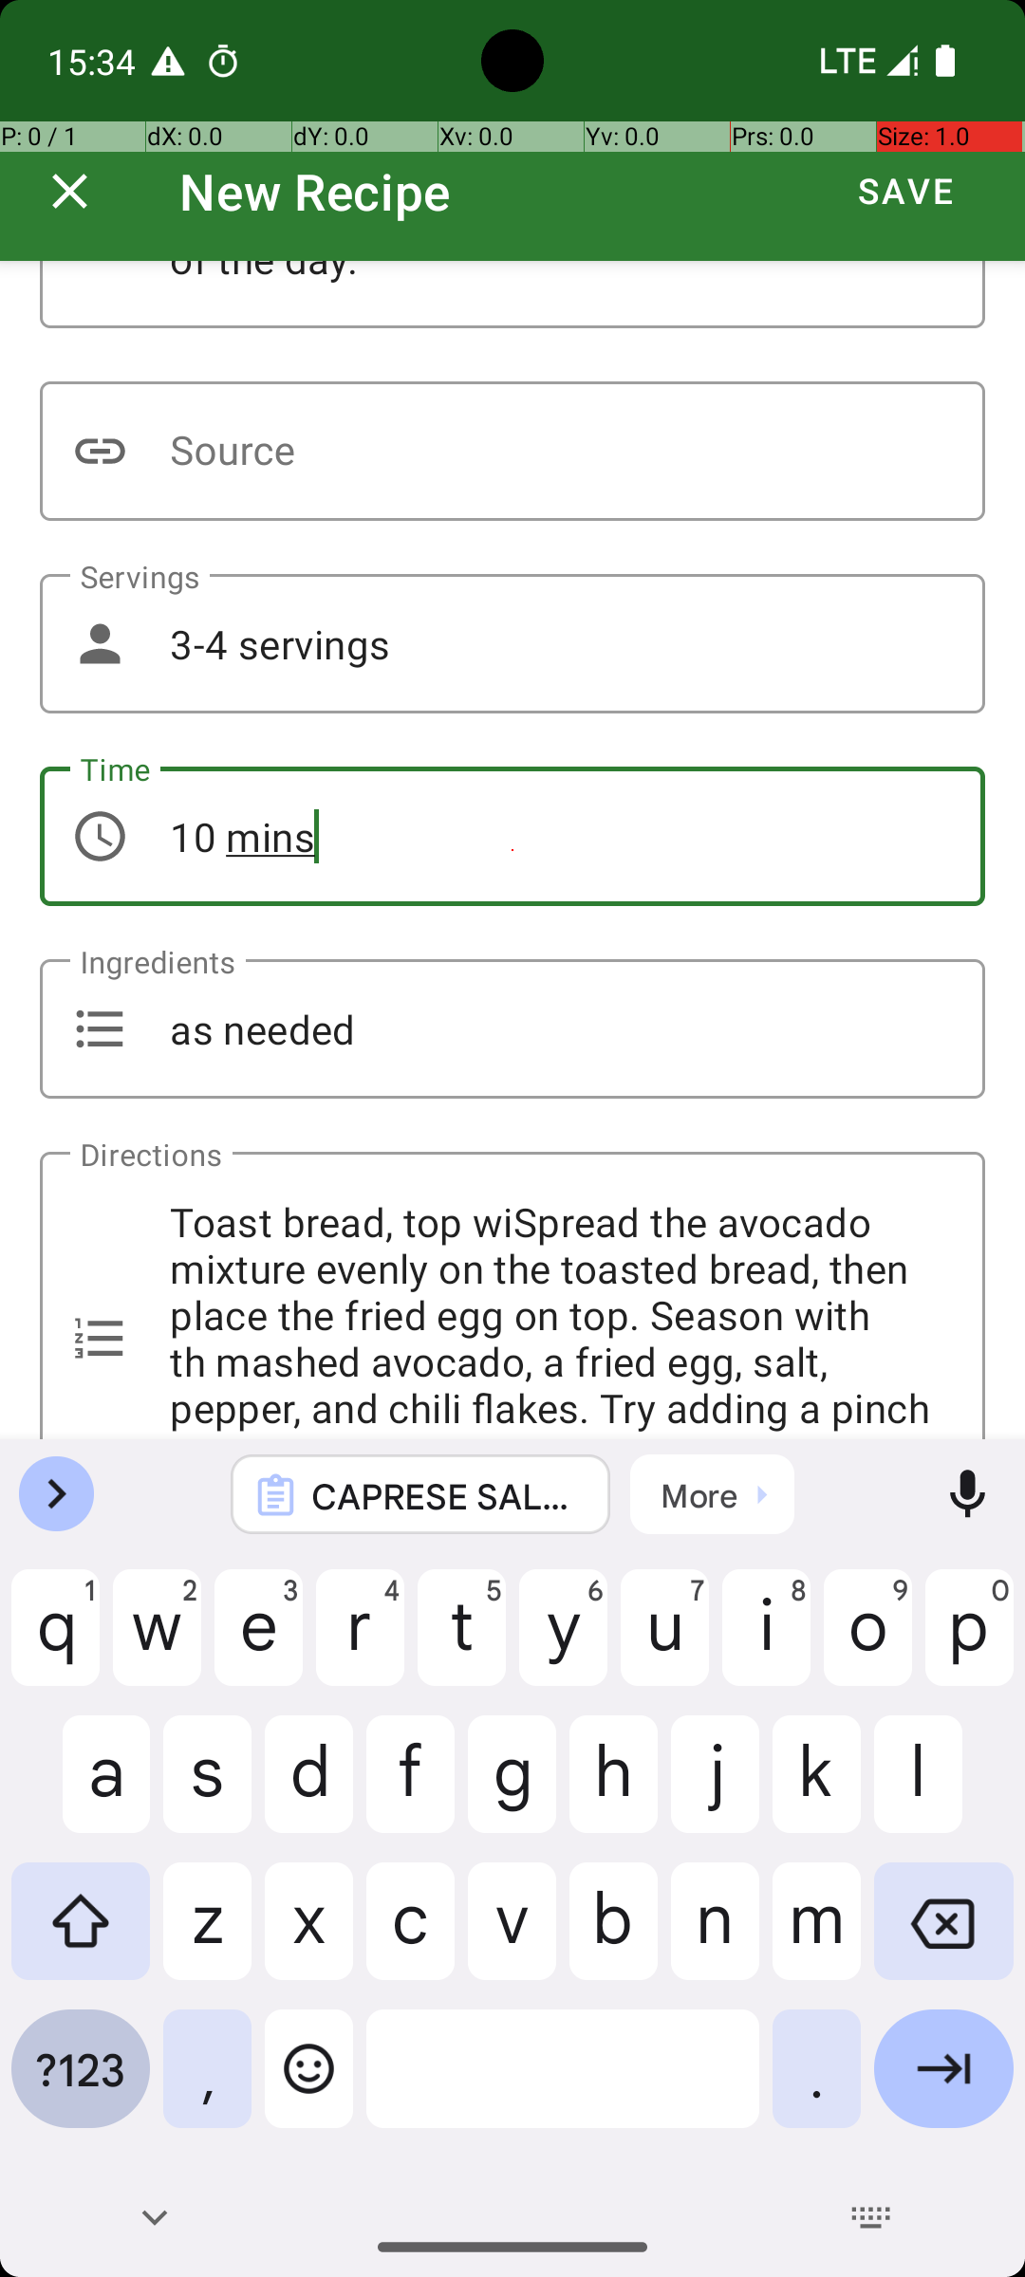  What do you see at coordinates (512, 836) in the screenshot?
I see `10 mins` at bounding box center [512, 836].